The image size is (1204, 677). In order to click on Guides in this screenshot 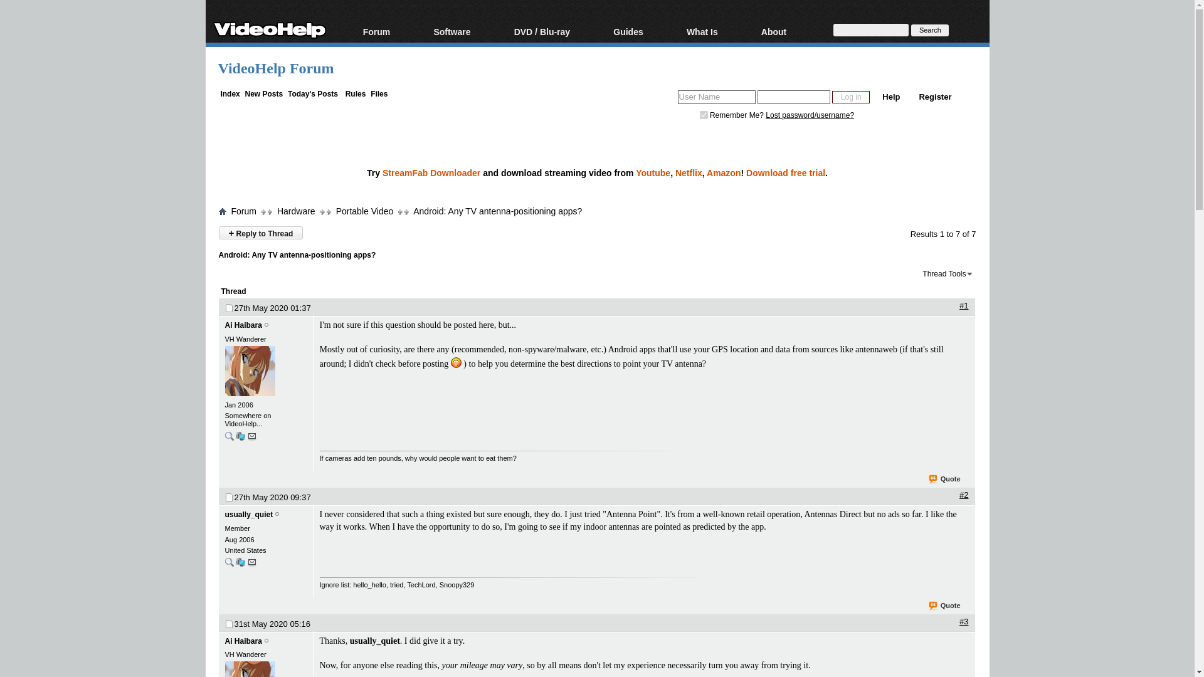, I will do `click(643, 33)`.